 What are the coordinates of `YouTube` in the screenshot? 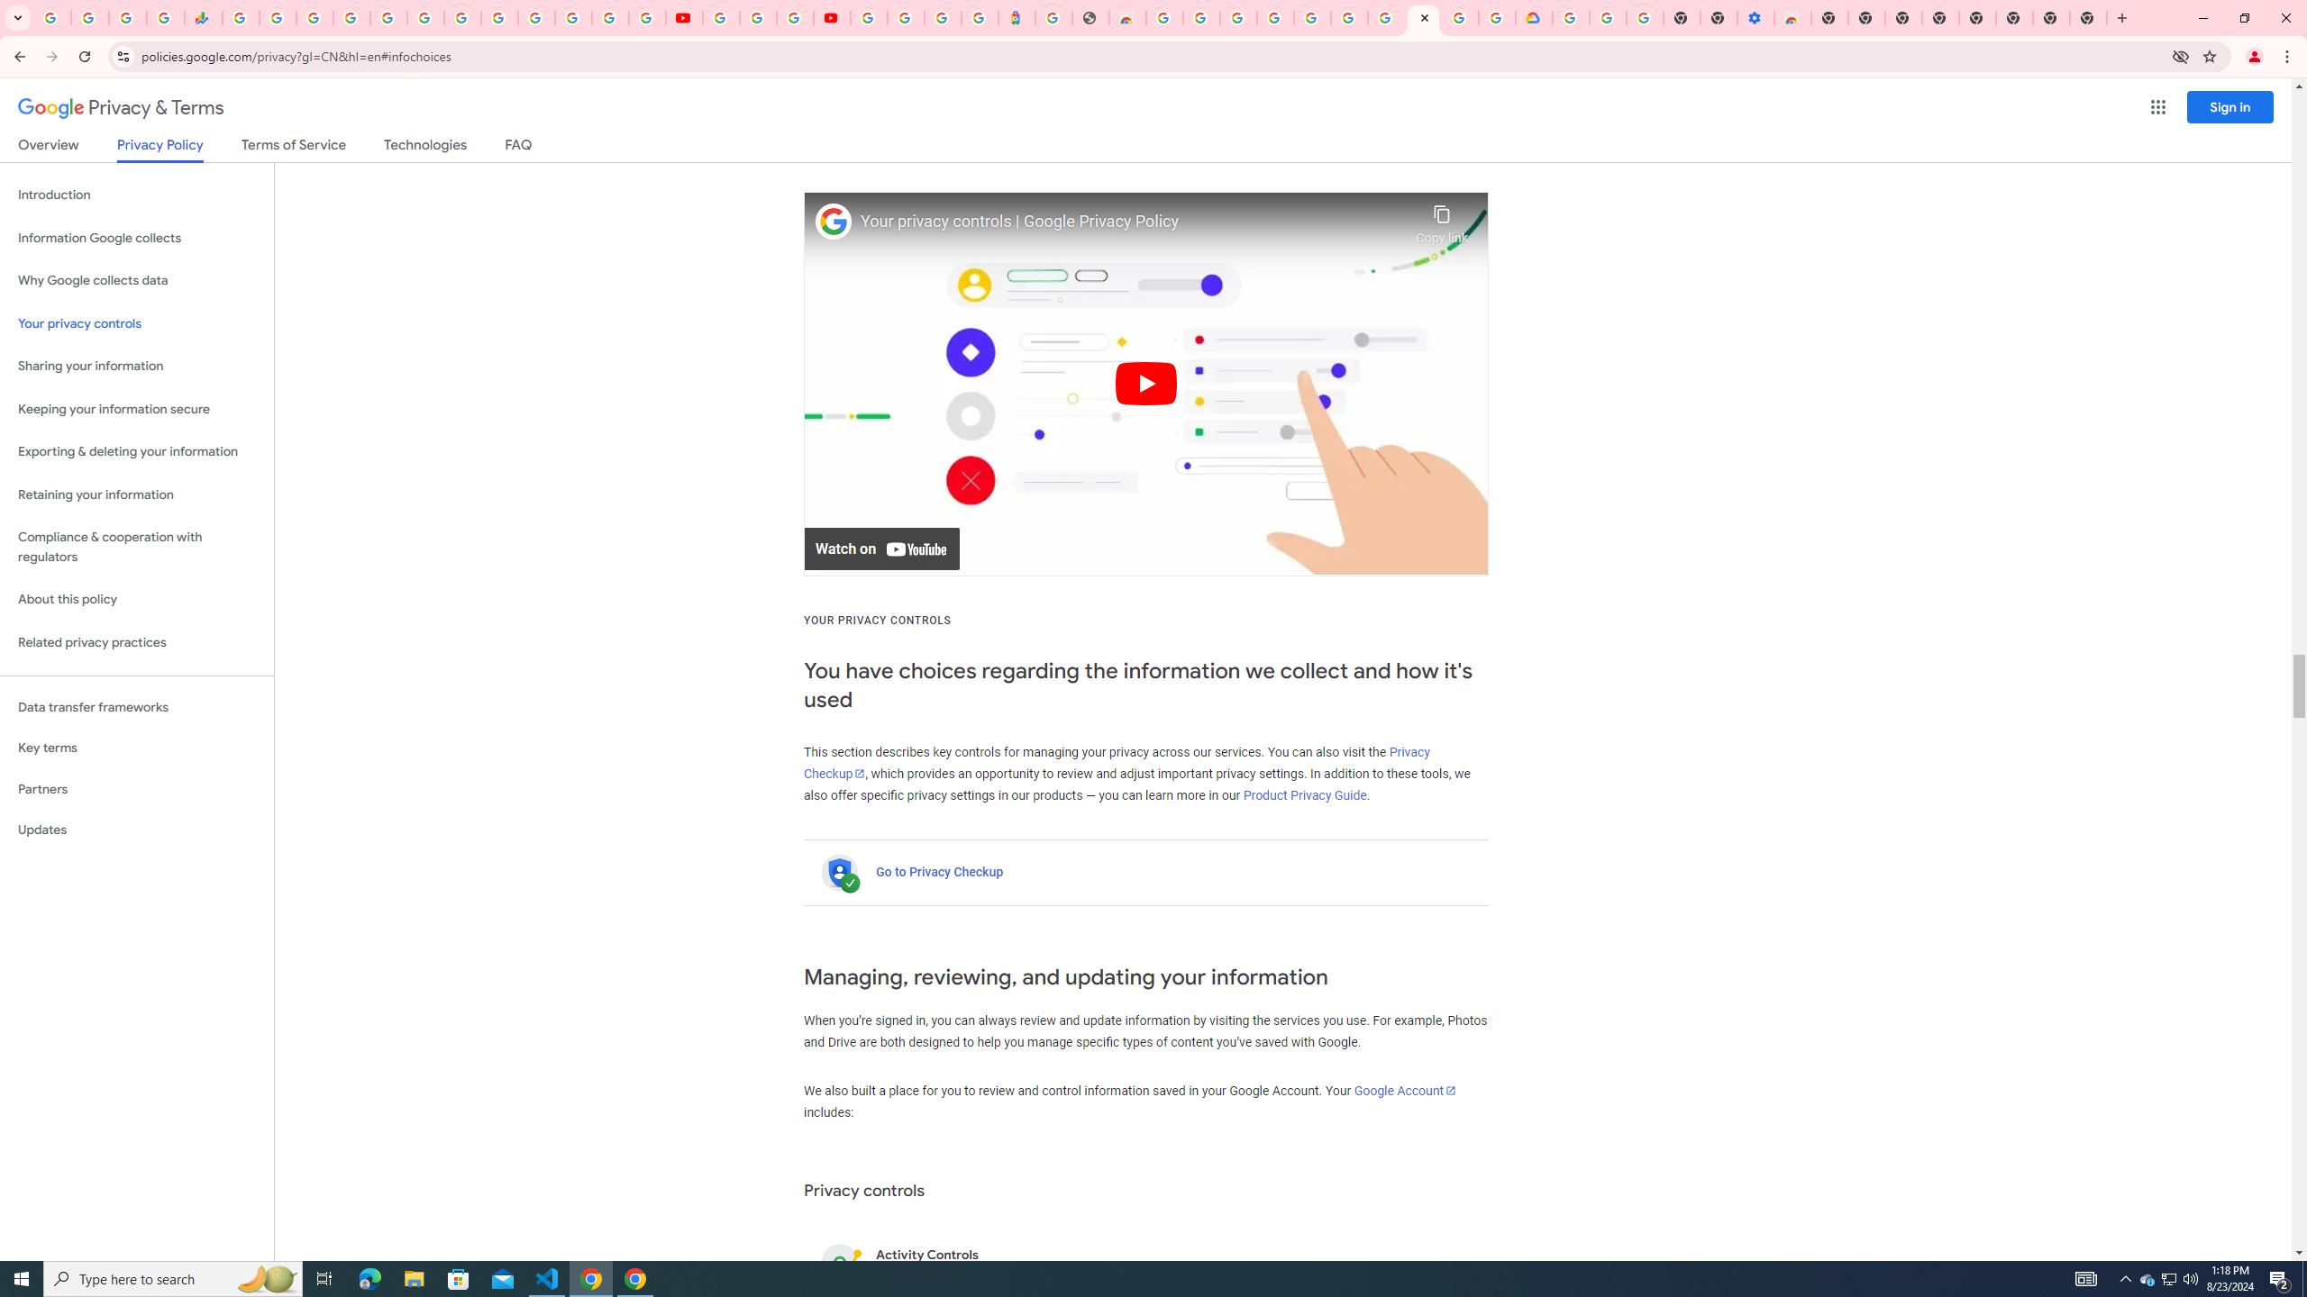 It's located at (683, 18).